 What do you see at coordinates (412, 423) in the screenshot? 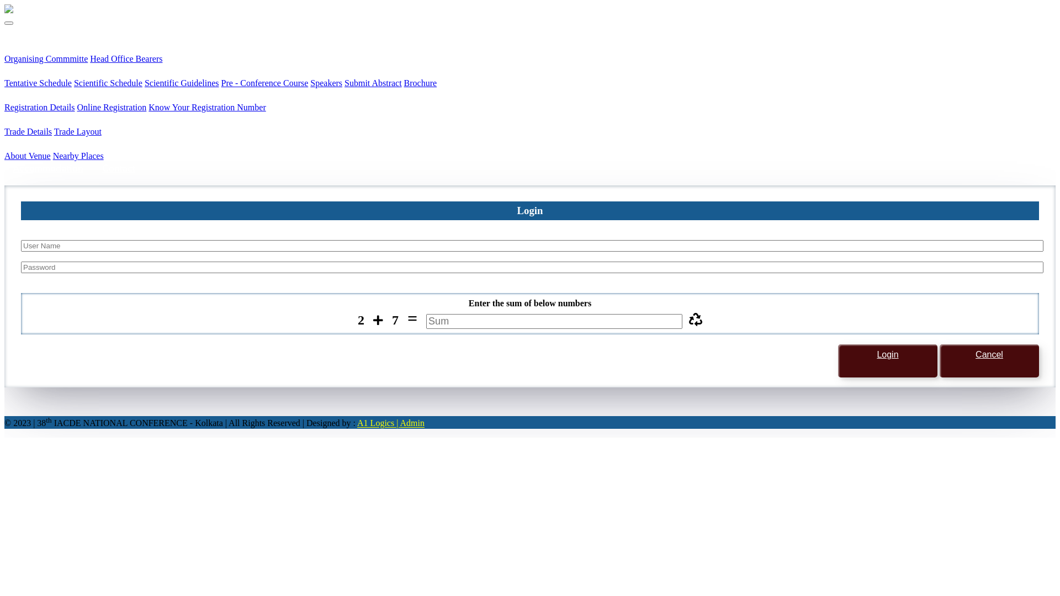
I see `Admin` at bounding box center [412, 423].